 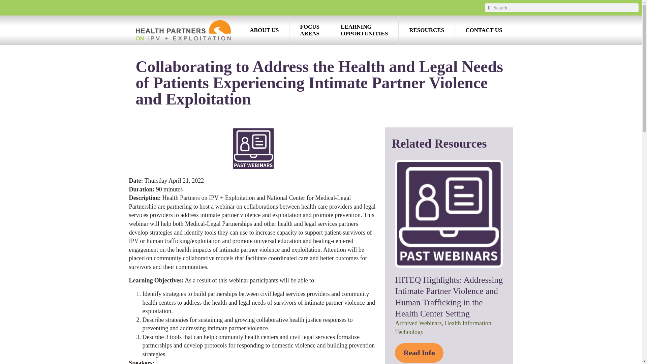 What do you see at coordinates (264, 30) in the screenshot?
I see `CONTACT US` at bounding box center [264, 30].